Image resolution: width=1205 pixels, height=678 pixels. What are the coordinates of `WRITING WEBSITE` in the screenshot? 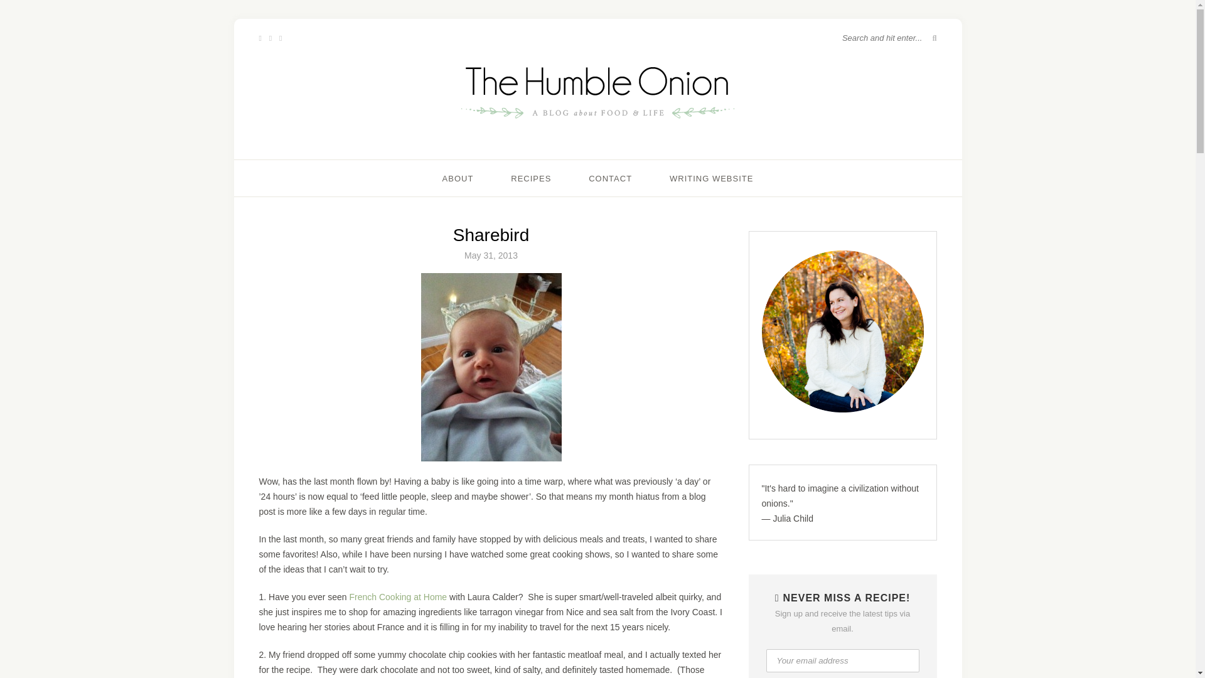 It's located at (712, 178).